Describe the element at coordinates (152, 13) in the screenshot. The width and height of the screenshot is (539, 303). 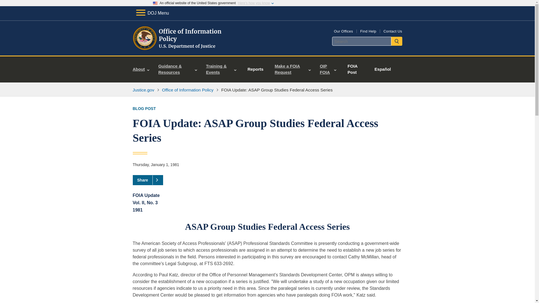
I see `DOJ Menu` at that location.